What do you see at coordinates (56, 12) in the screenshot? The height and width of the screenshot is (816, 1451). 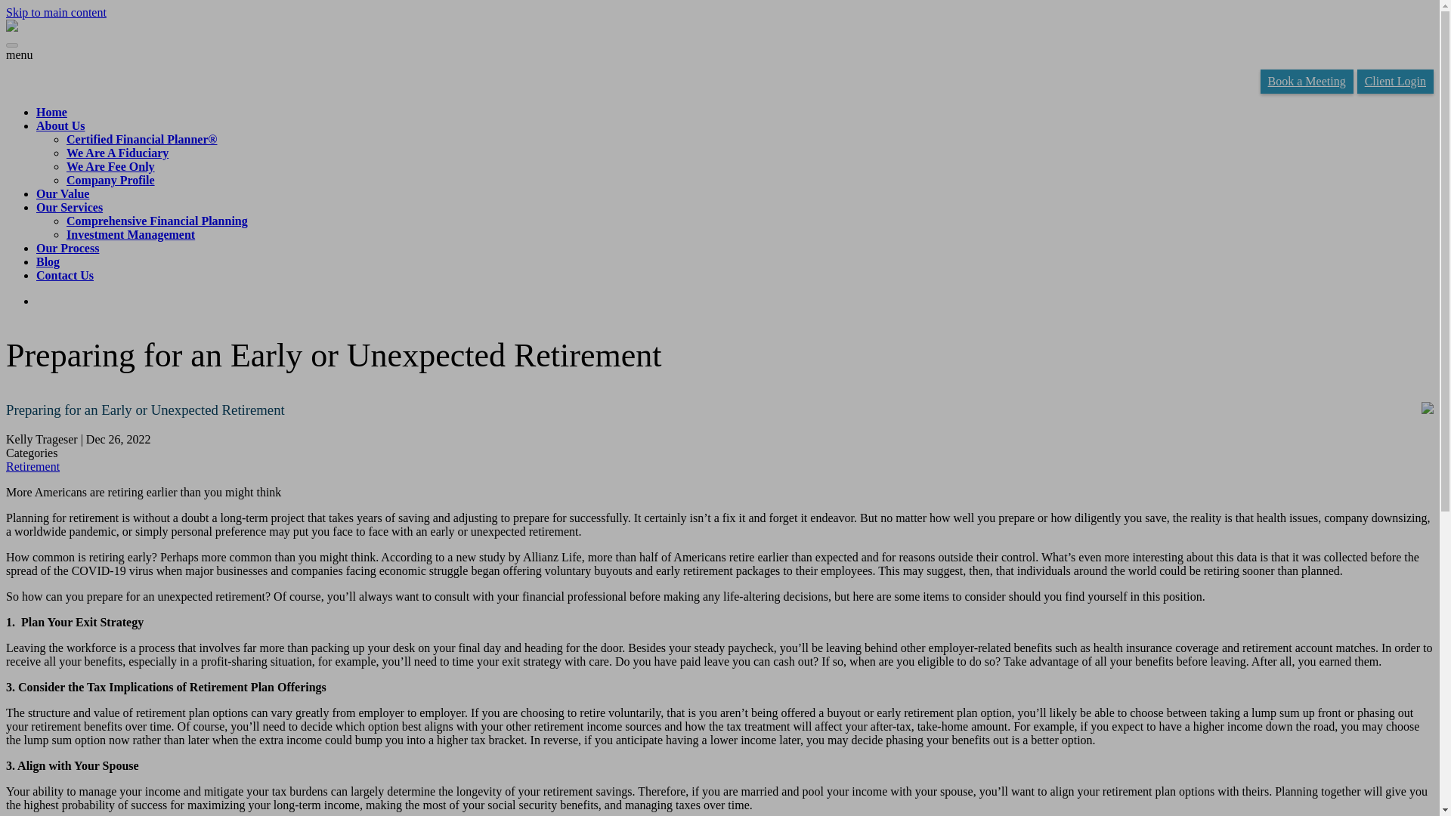 I see `Skip to main content` at bounding box center [56, 12].